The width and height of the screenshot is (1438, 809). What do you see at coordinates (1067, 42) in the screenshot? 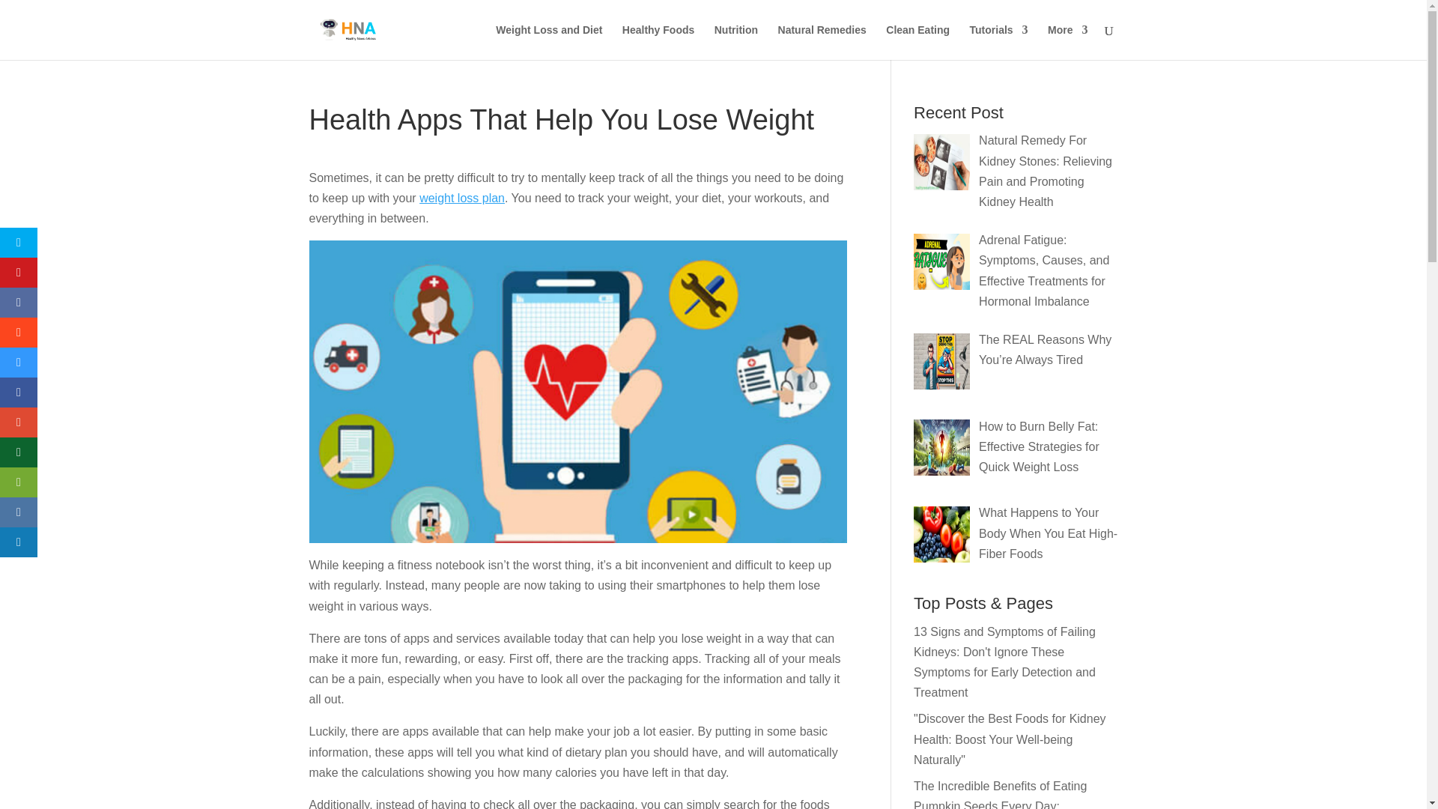
I see `More` at bounding box center [1067, 42].